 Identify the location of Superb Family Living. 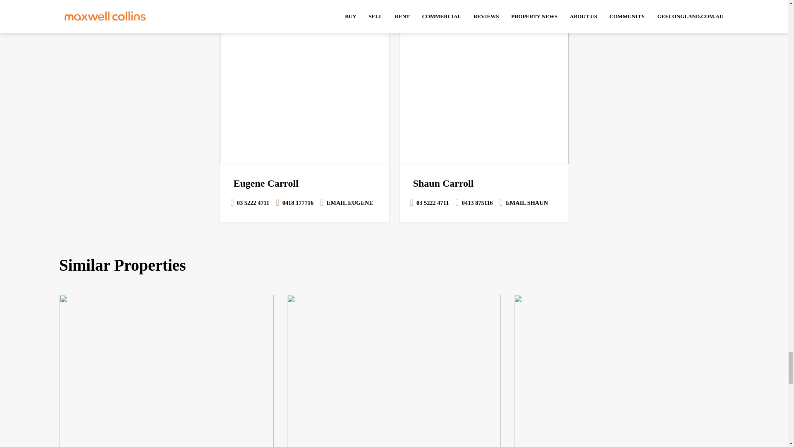
(621, 371).